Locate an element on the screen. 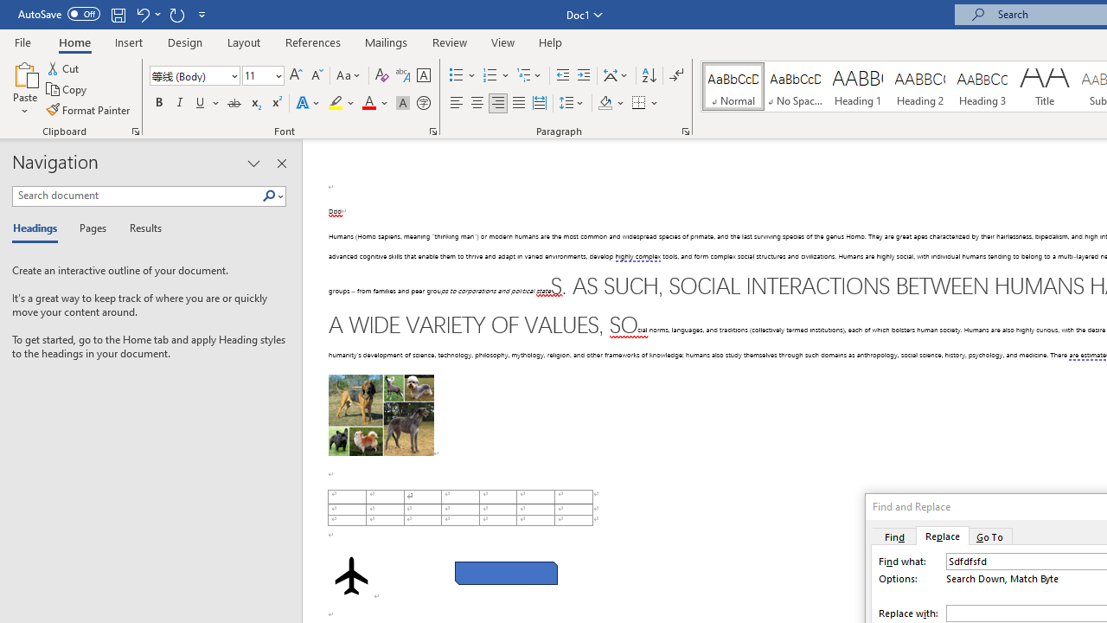 The height and width of the screenshot is (623, 1107). Asian Layout is located at coordinates (616, 76).